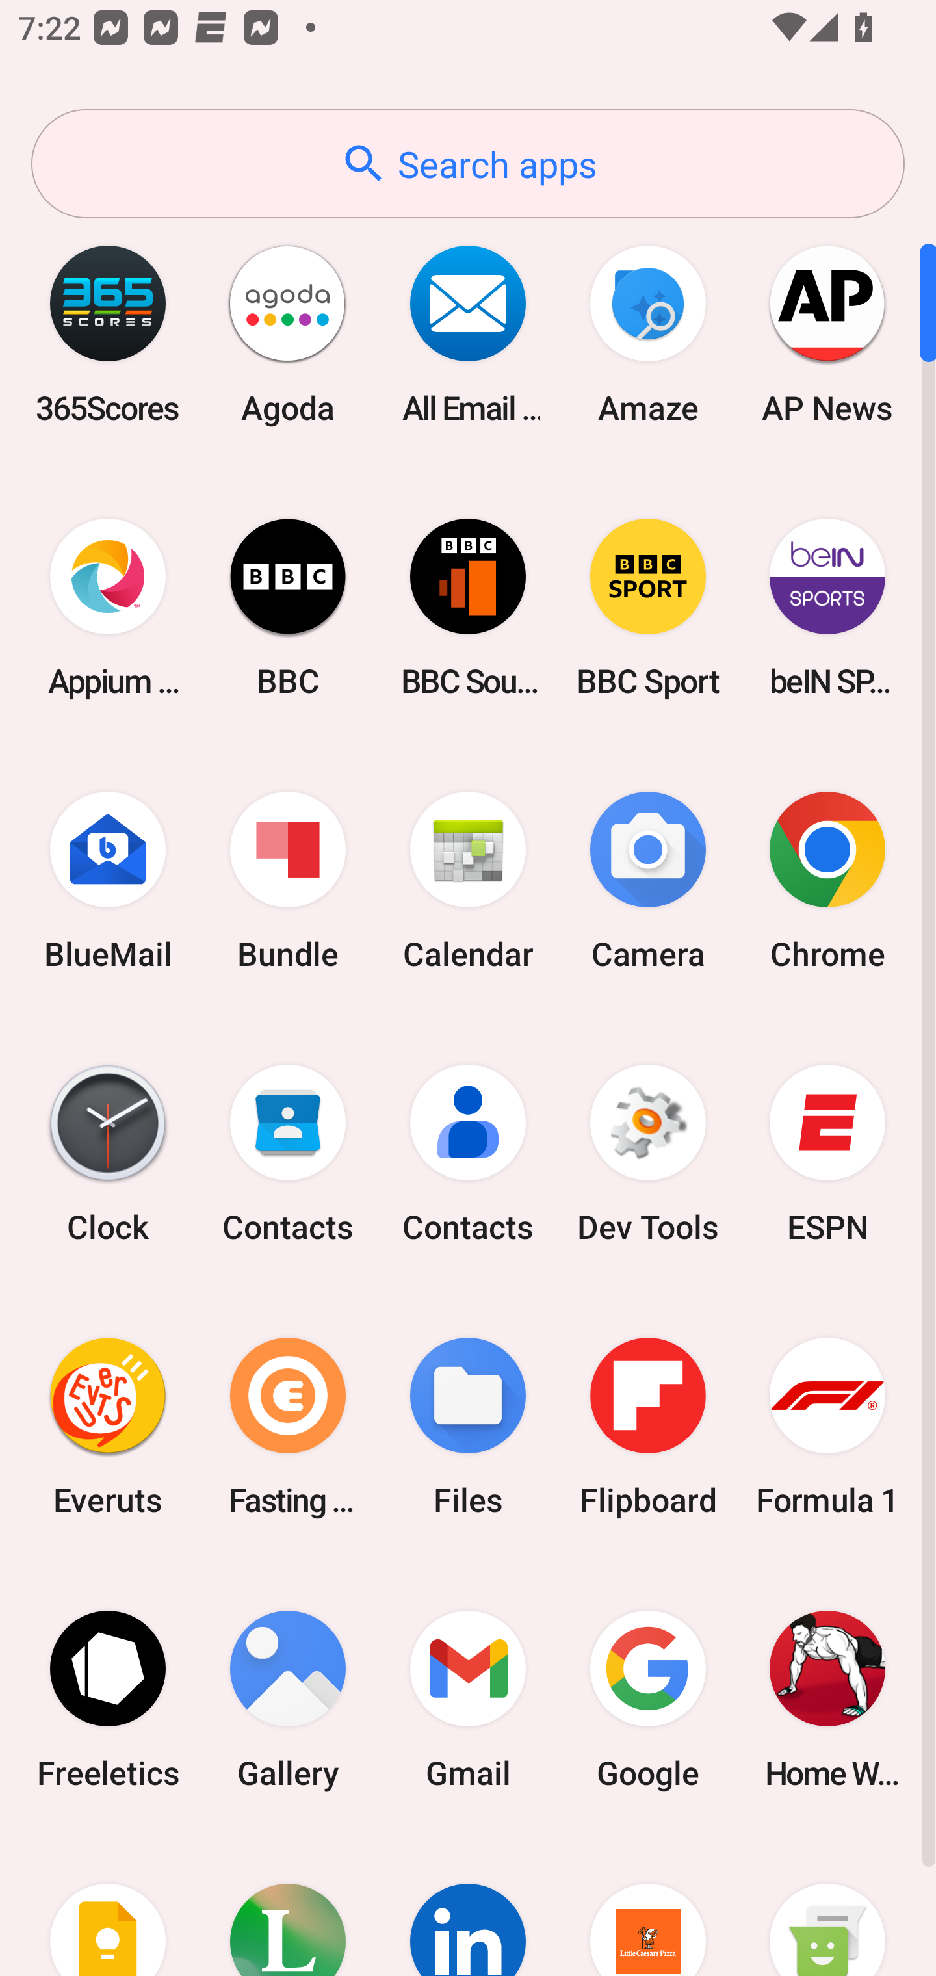 Image resolution: width=936 pixels, height=1976 pixels. I want to click on Keep Notes, so click(108, 1906).